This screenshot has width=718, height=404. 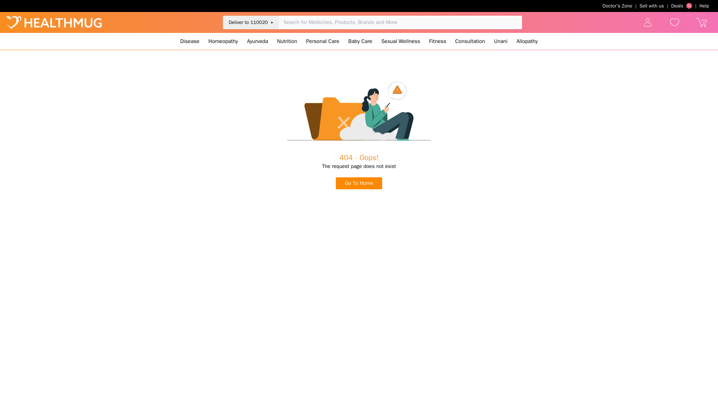 What do you see at coordinates (470, 41) in the screenshot?
I see `Consultation` at bounding box center [470, 41].